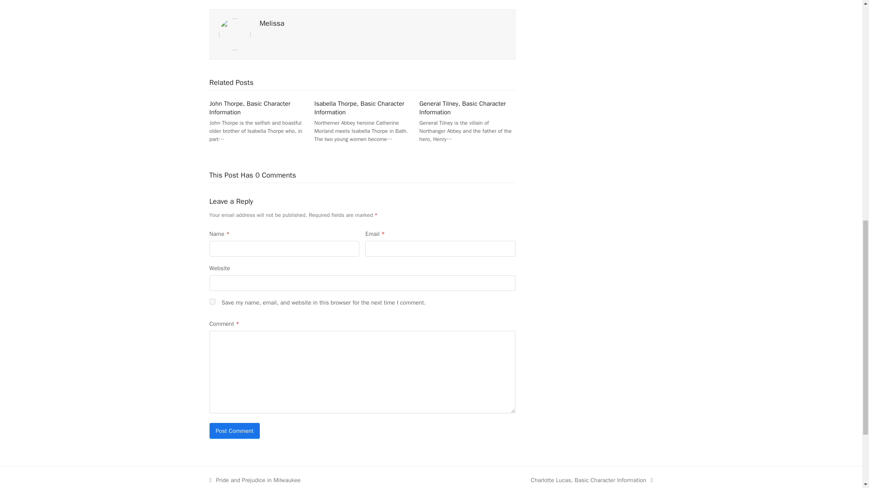 The image size is (869, 488). What do you see at coordinates (592, 480) in the screenshot?
I see `Post Comment` at bounding box center [592, 480].